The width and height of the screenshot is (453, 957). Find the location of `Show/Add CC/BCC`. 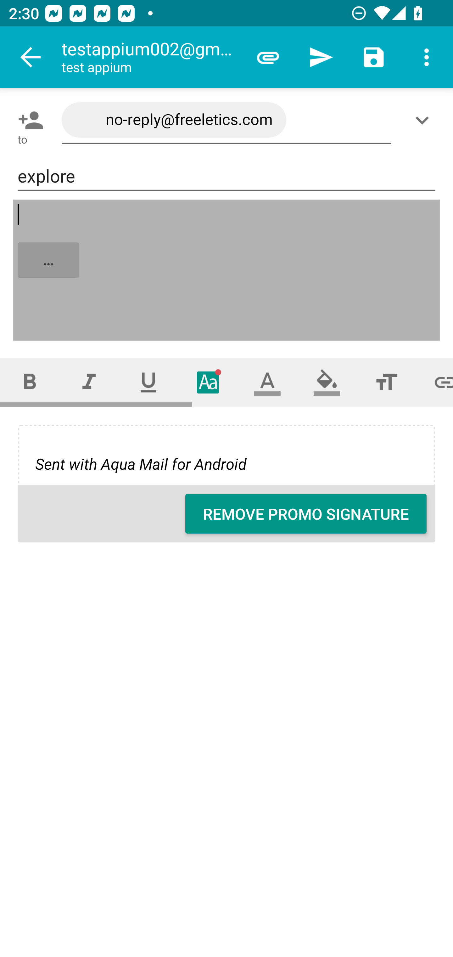

Show/Add CC/BCC is located at coordinates (424, 120).